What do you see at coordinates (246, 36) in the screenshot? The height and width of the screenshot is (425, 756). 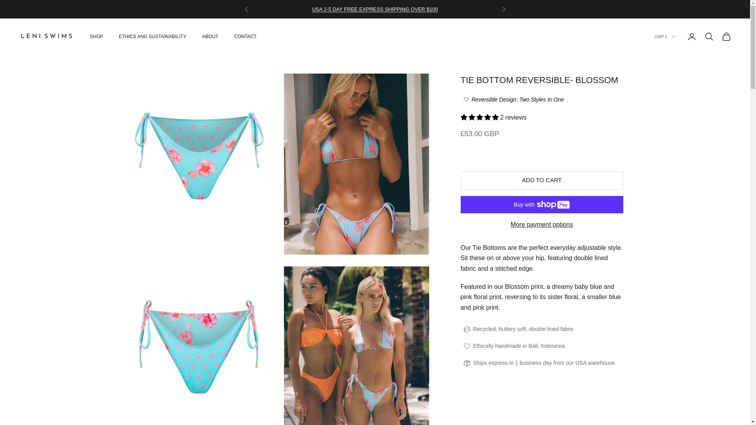 I see `CONTACT` at bounding box center [246, 36].